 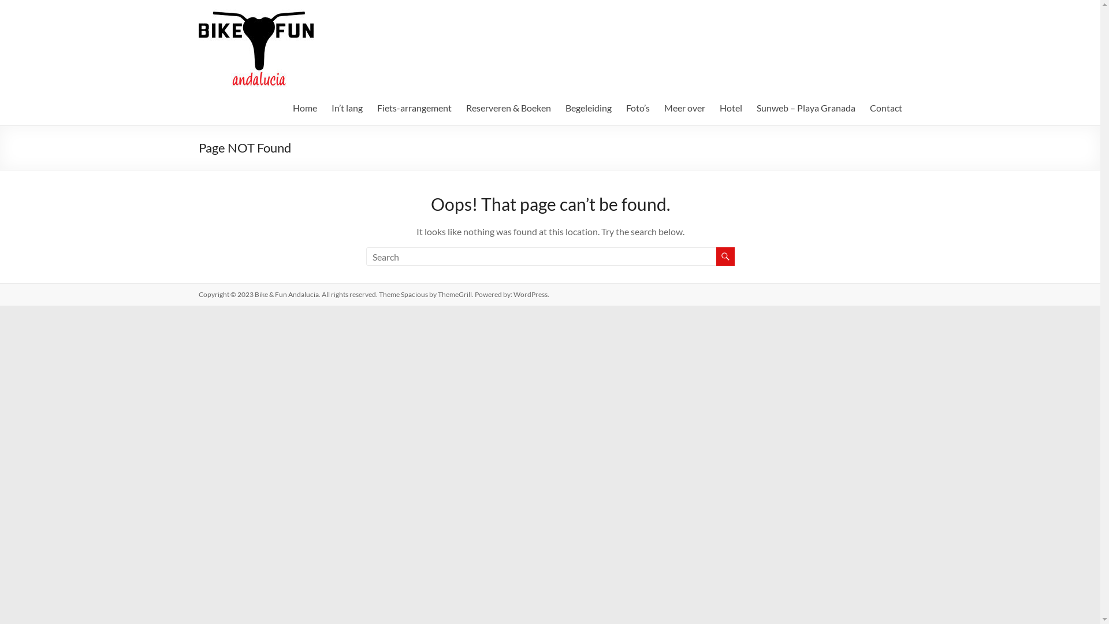 I want to click on Fiets-arrangement, so click(x=414, y=108).